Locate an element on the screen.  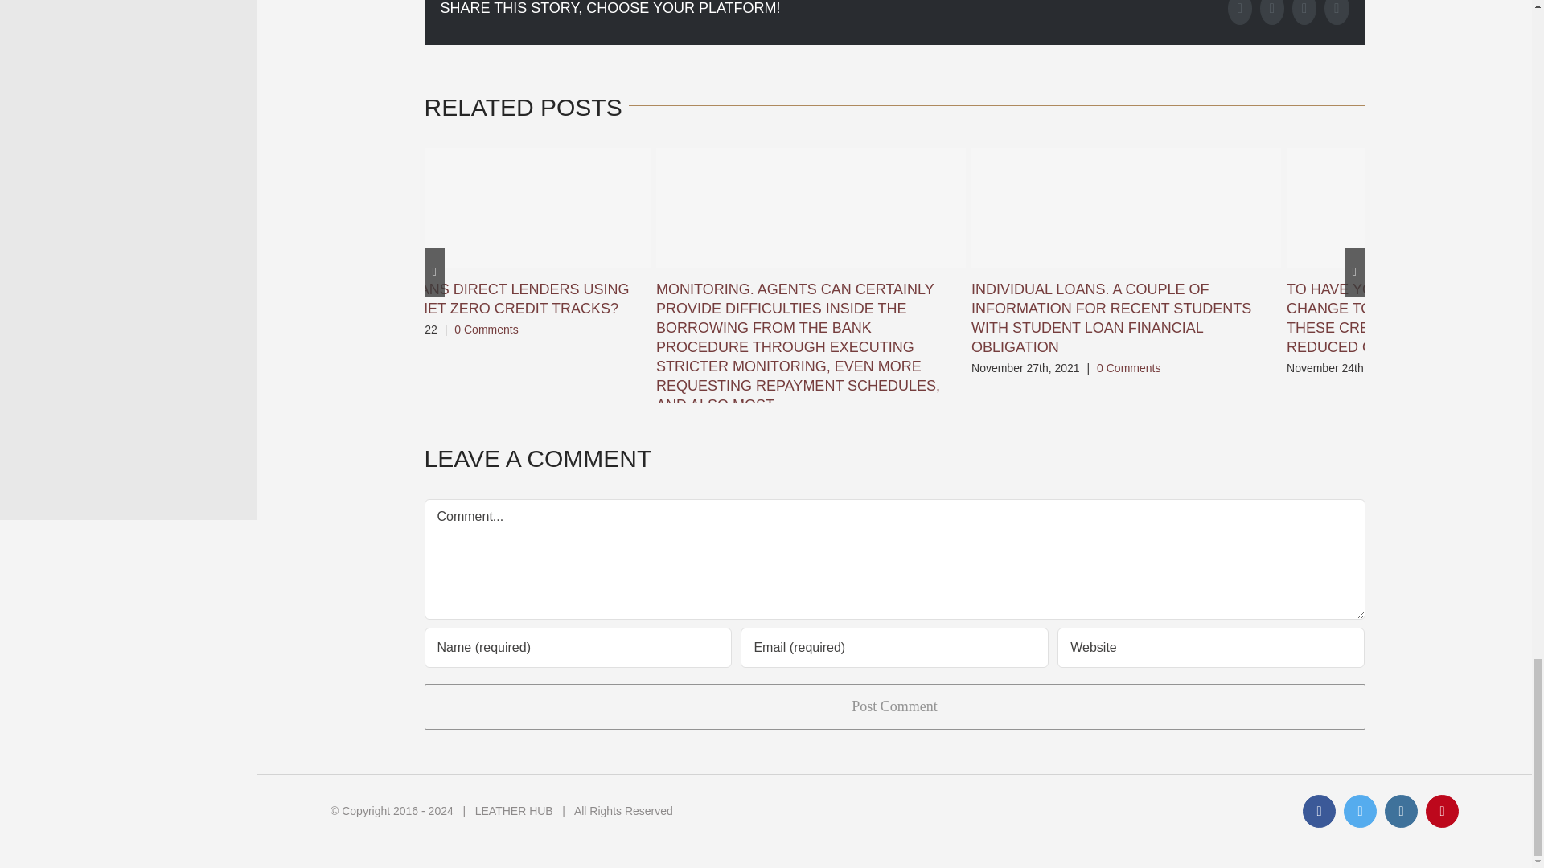
Post Comment is located at coordinates (894, 707).